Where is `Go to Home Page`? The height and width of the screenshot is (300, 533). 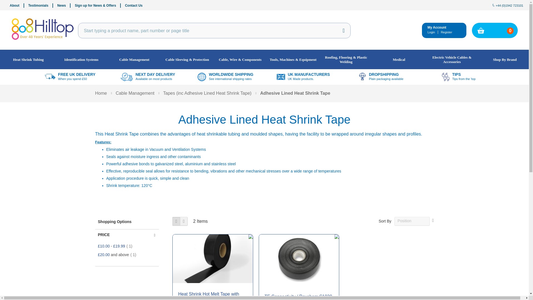 Go to Home Page is located at coordinates (101, 93).